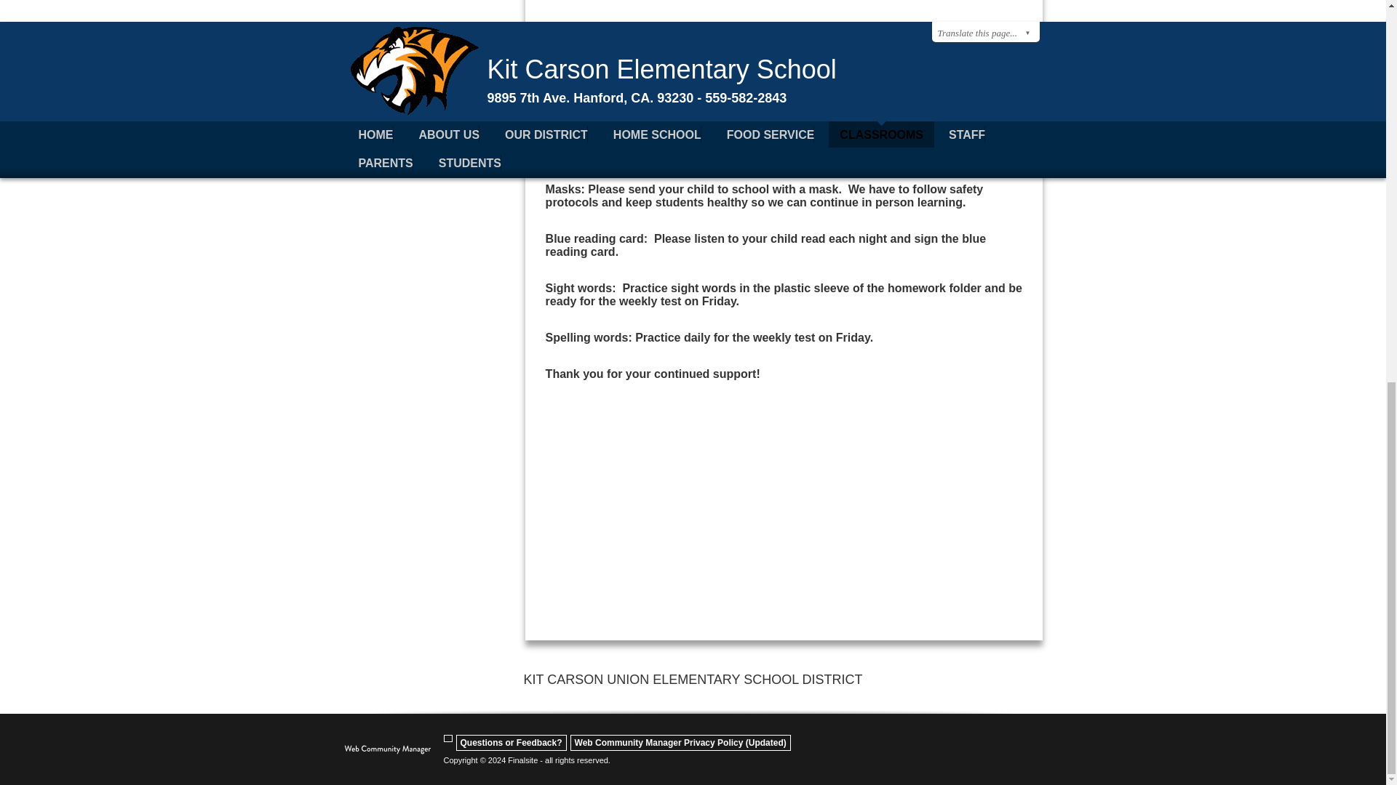  What do you see at coordinates (387, 753) in the screenshot?
I see `Finalsite - all rights reserved` at bounding box center [387, 753].